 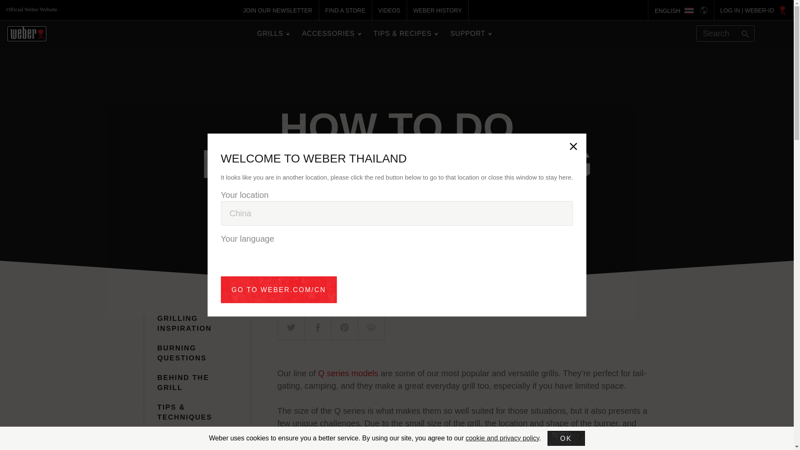 What do you see at coordinates (189, 441) in the screenshot?
I see `STORIES FROM ASIA` at bounding box center [189, 441].